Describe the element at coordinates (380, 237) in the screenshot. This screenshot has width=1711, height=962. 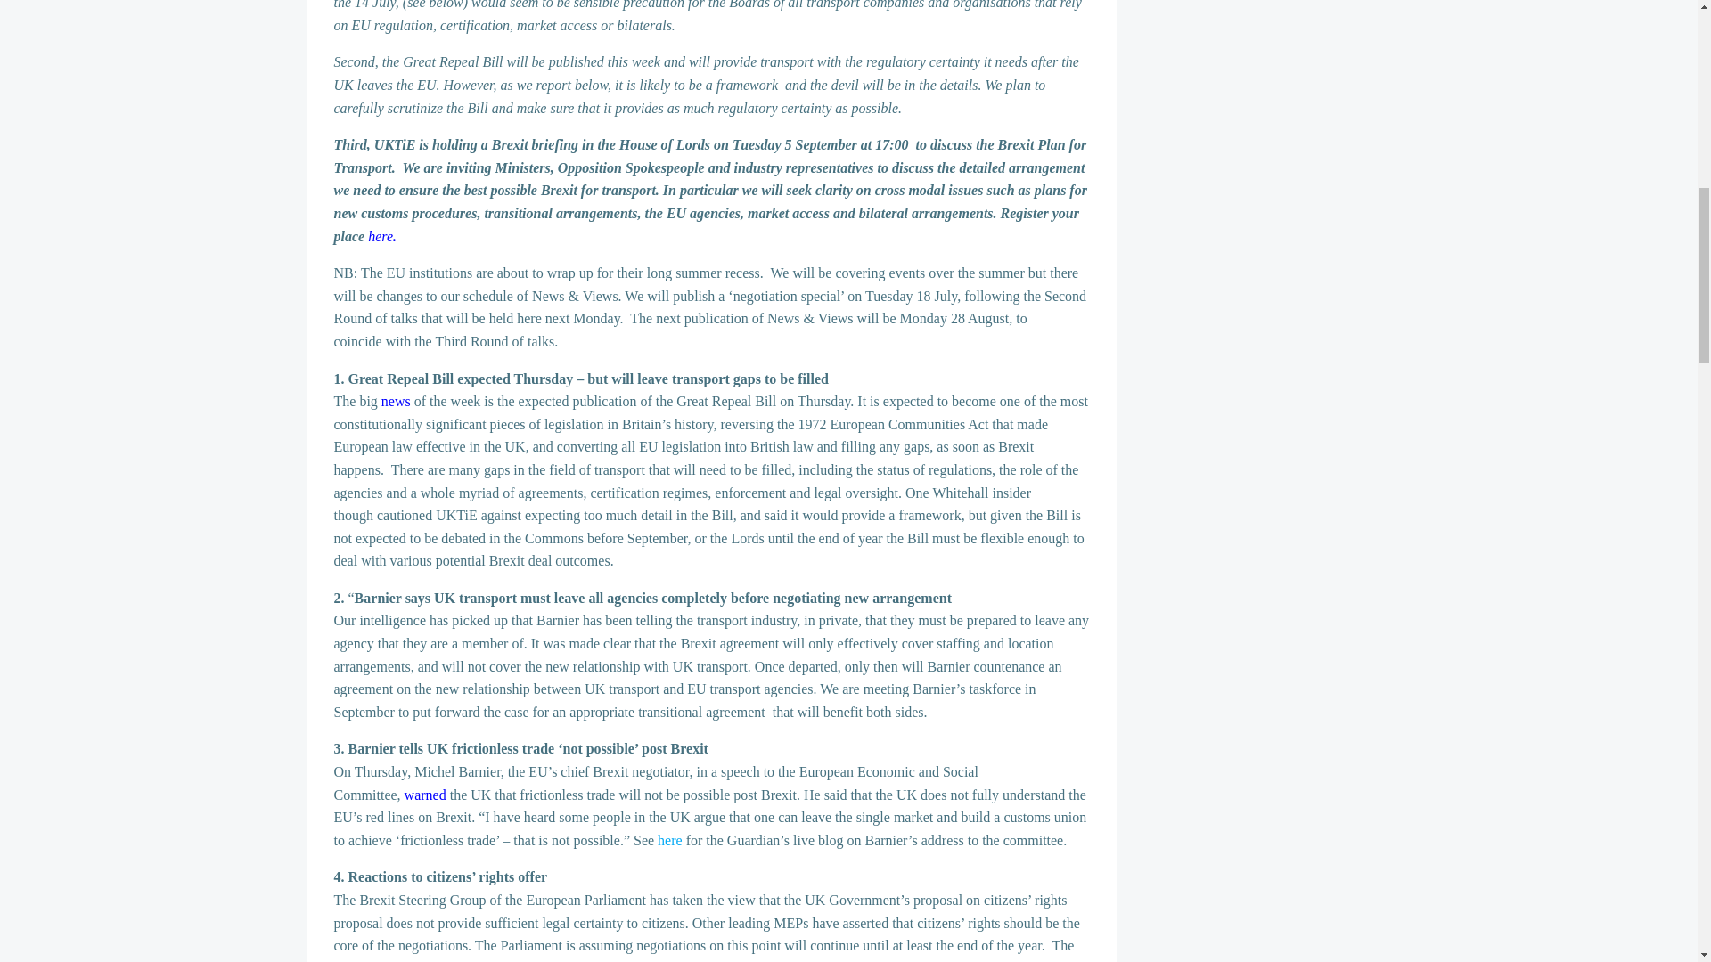
I see `here` at that location.